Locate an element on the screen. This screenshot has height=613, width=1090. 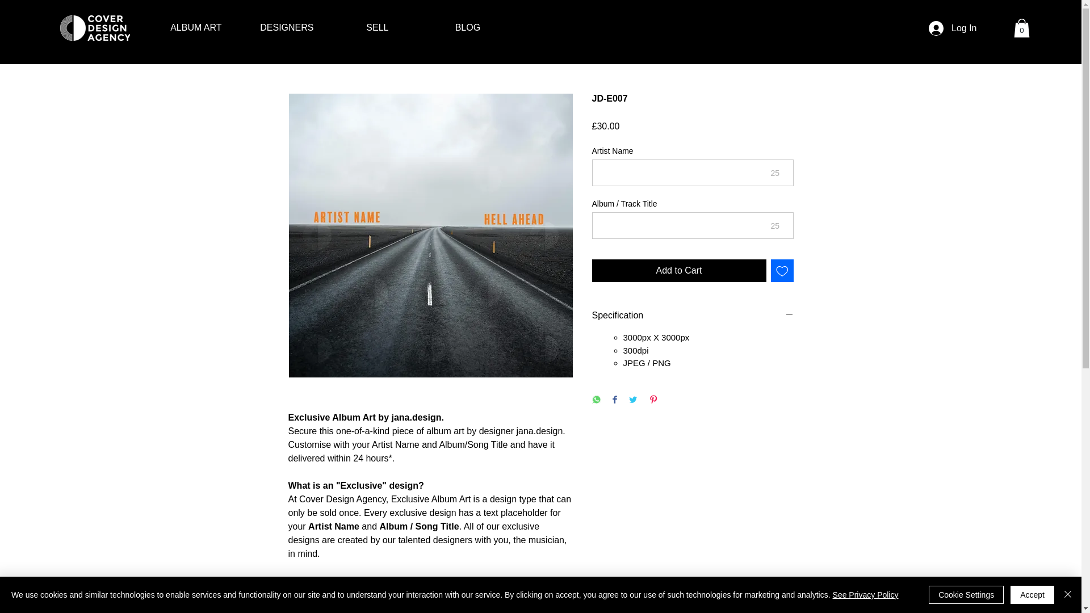
BLOG is located at coordinates (467, 27).